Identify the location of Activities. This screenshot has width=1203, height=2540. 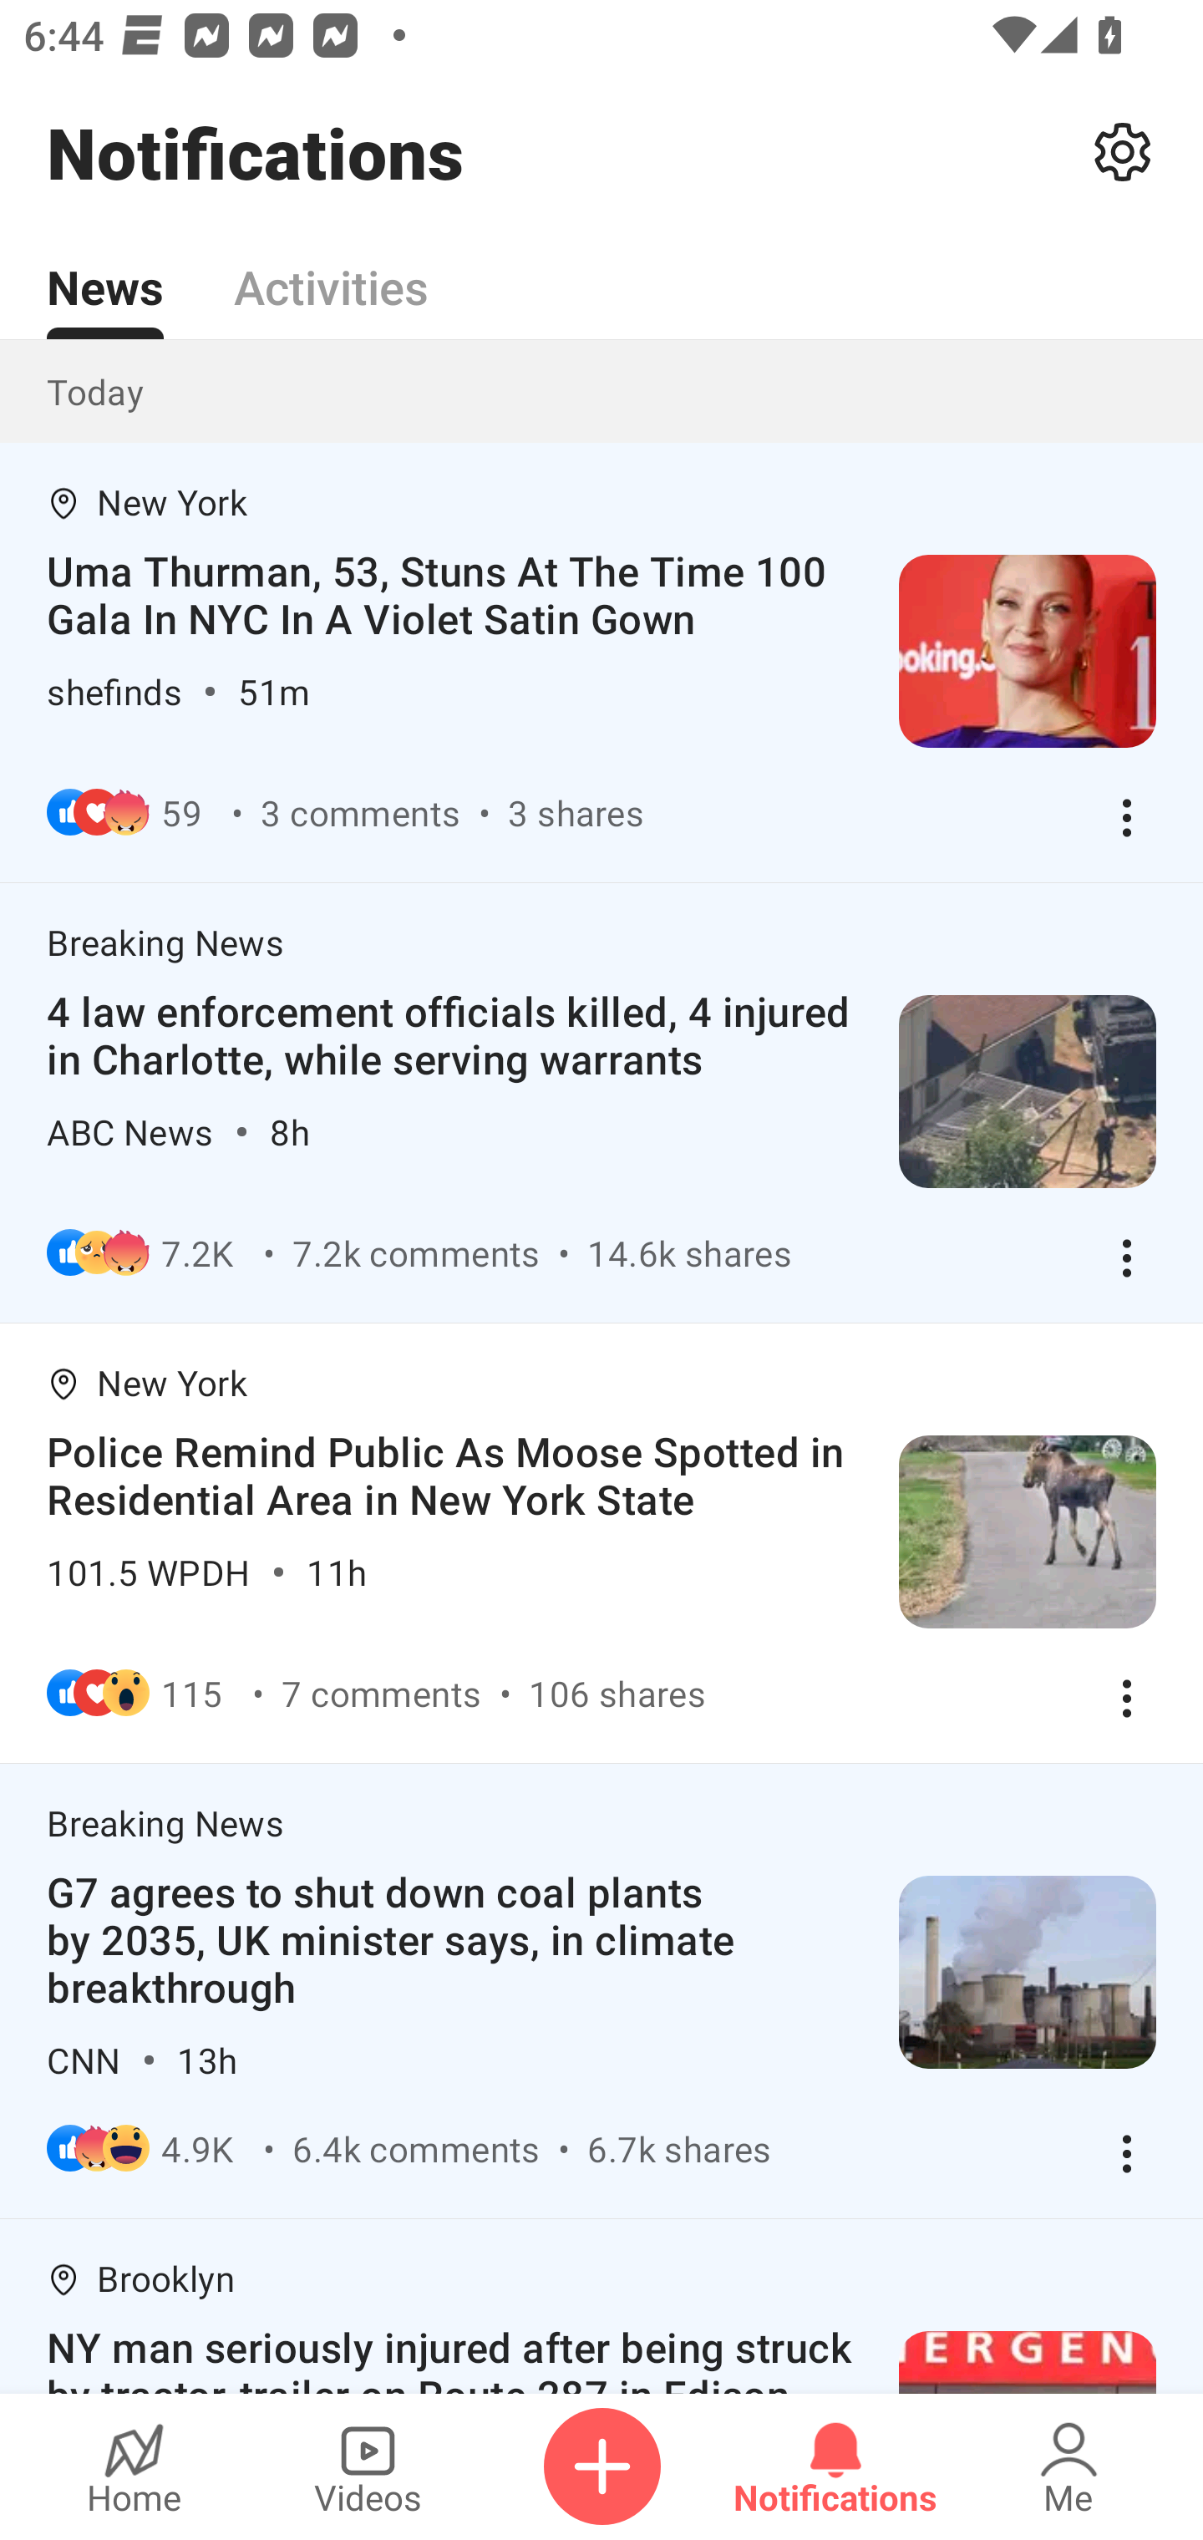
(331, 269).